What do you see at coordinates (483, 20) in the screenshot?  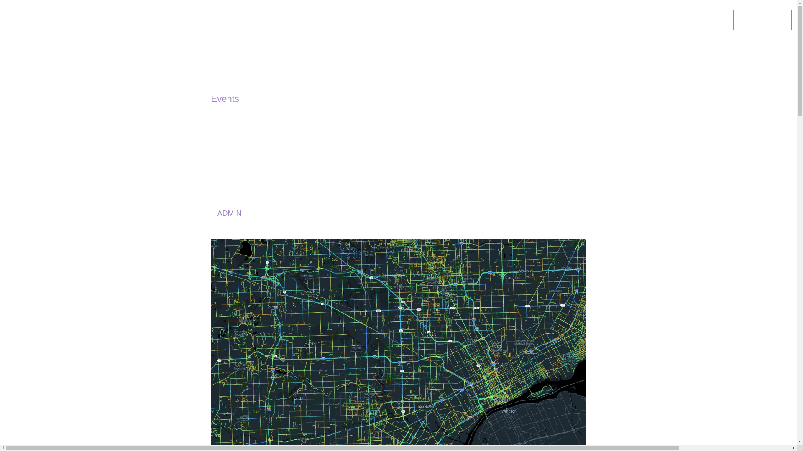 I see `PRODUCTS` at bounding box center [483, 20].